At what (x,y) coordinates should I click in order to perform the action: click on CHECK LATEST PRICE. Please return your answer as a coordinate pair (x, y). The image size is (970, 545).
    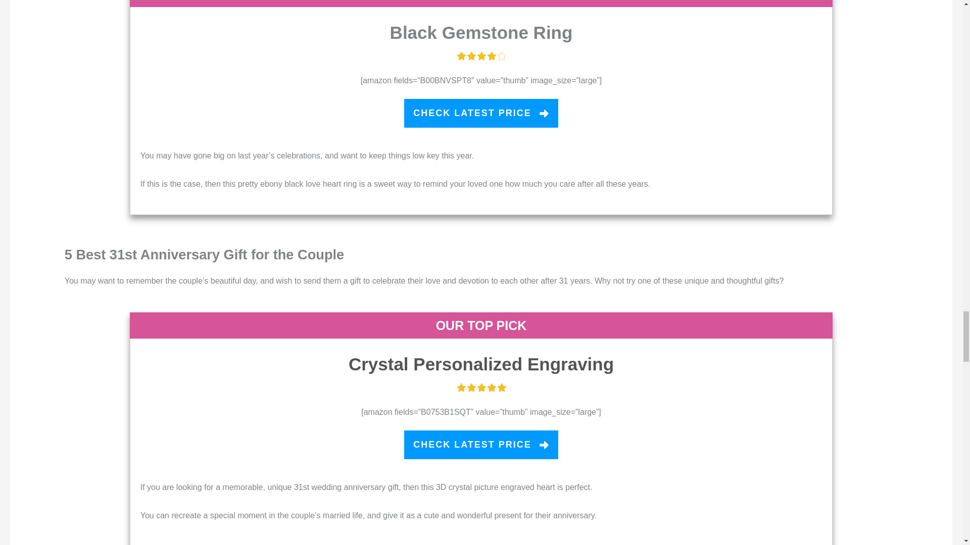
    Looking at the image, I should click on (481, 113).